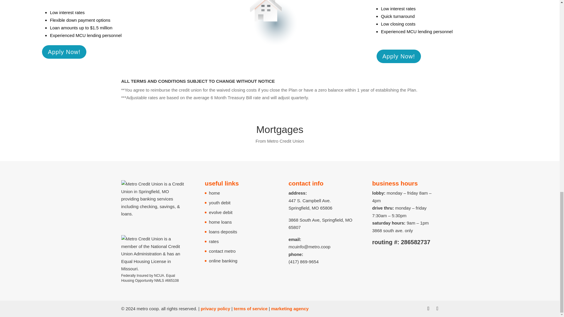 This screenshot has width=564, height=317. What do you see at coordinates (220, 212) in the screenshot?
I see `evolve debit` at bounding box center [220, 212].